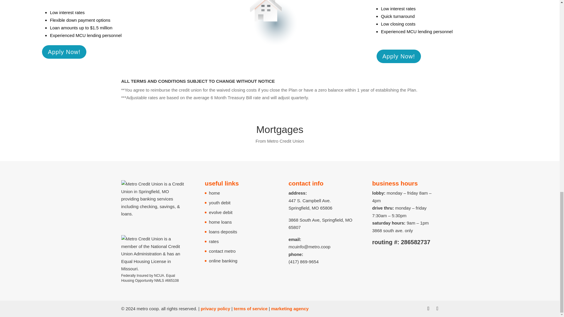 This screenshot has width=564, height=317. What do you see at coordinates (220, 212) in the screenshot?
I see `evolve debit` at bounding box center [220, 212].